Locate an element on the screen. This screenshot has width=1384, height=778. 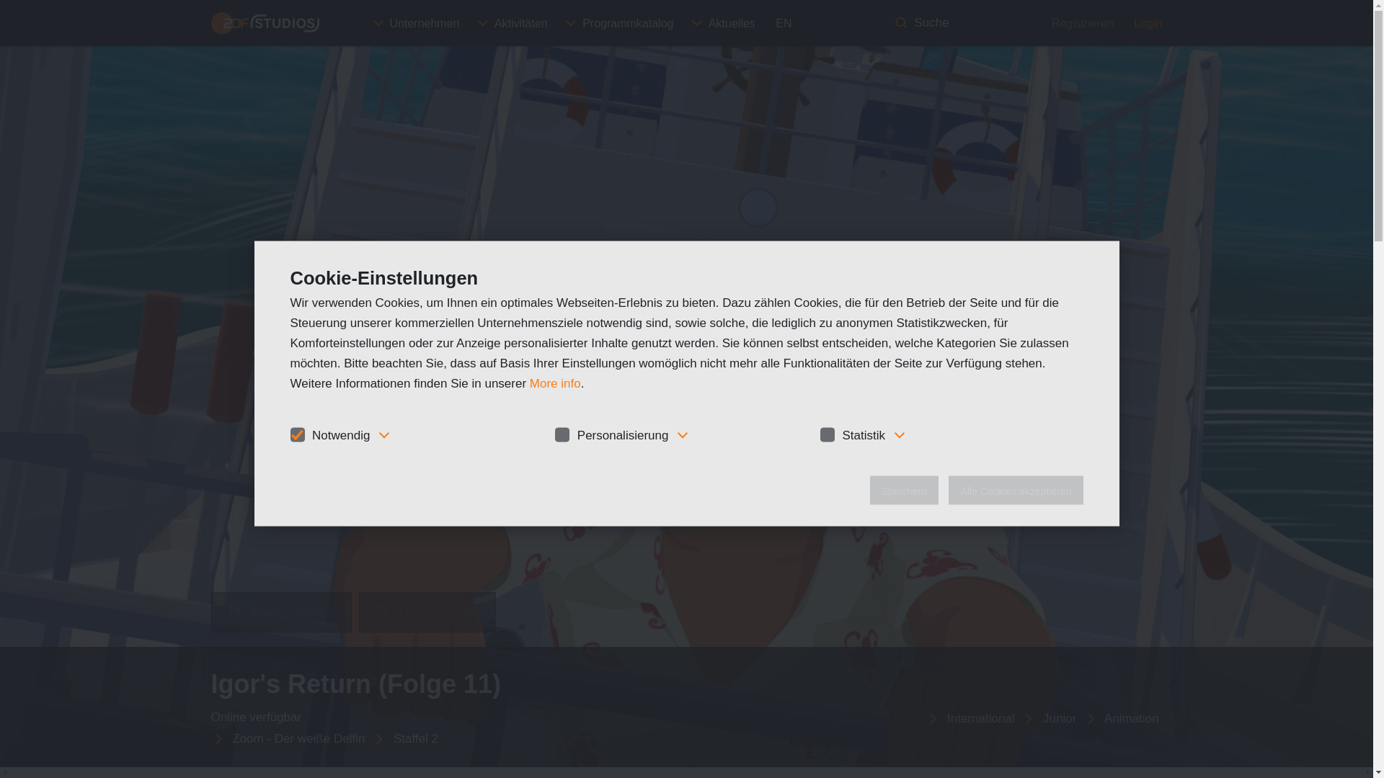
tracking is located at coordinates (828, 435).